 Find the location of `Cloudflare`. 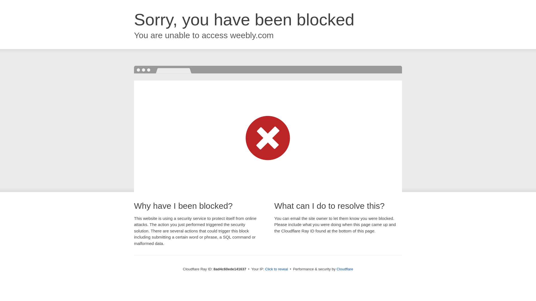

Cloudflare is located at coordinates (345, 269).